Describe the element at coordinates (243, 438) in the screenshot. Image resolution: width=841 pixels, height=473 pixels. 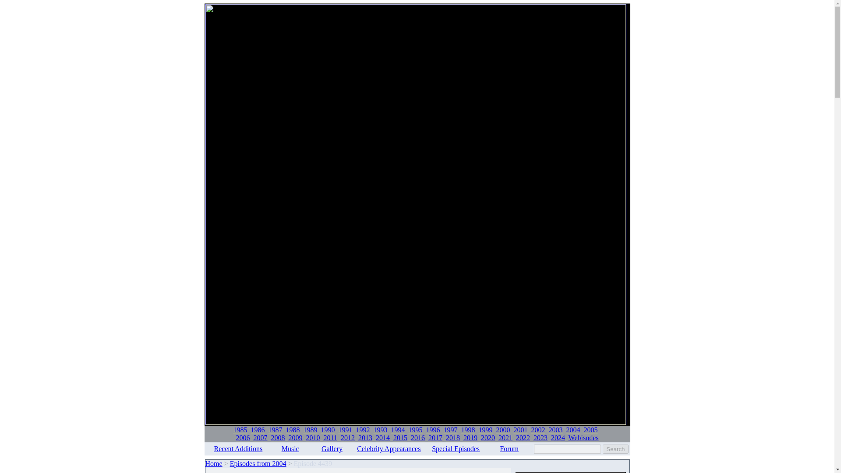
I see `2006` at that location.